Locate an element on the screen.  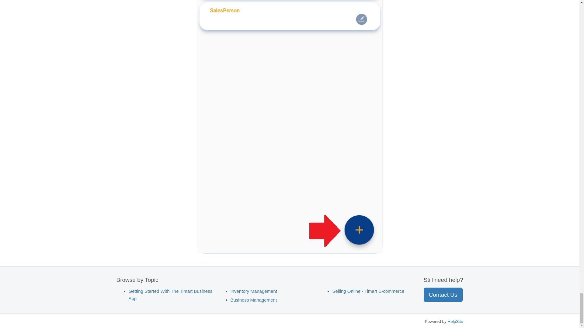
HelpSite is located at coordinates (455, 321).